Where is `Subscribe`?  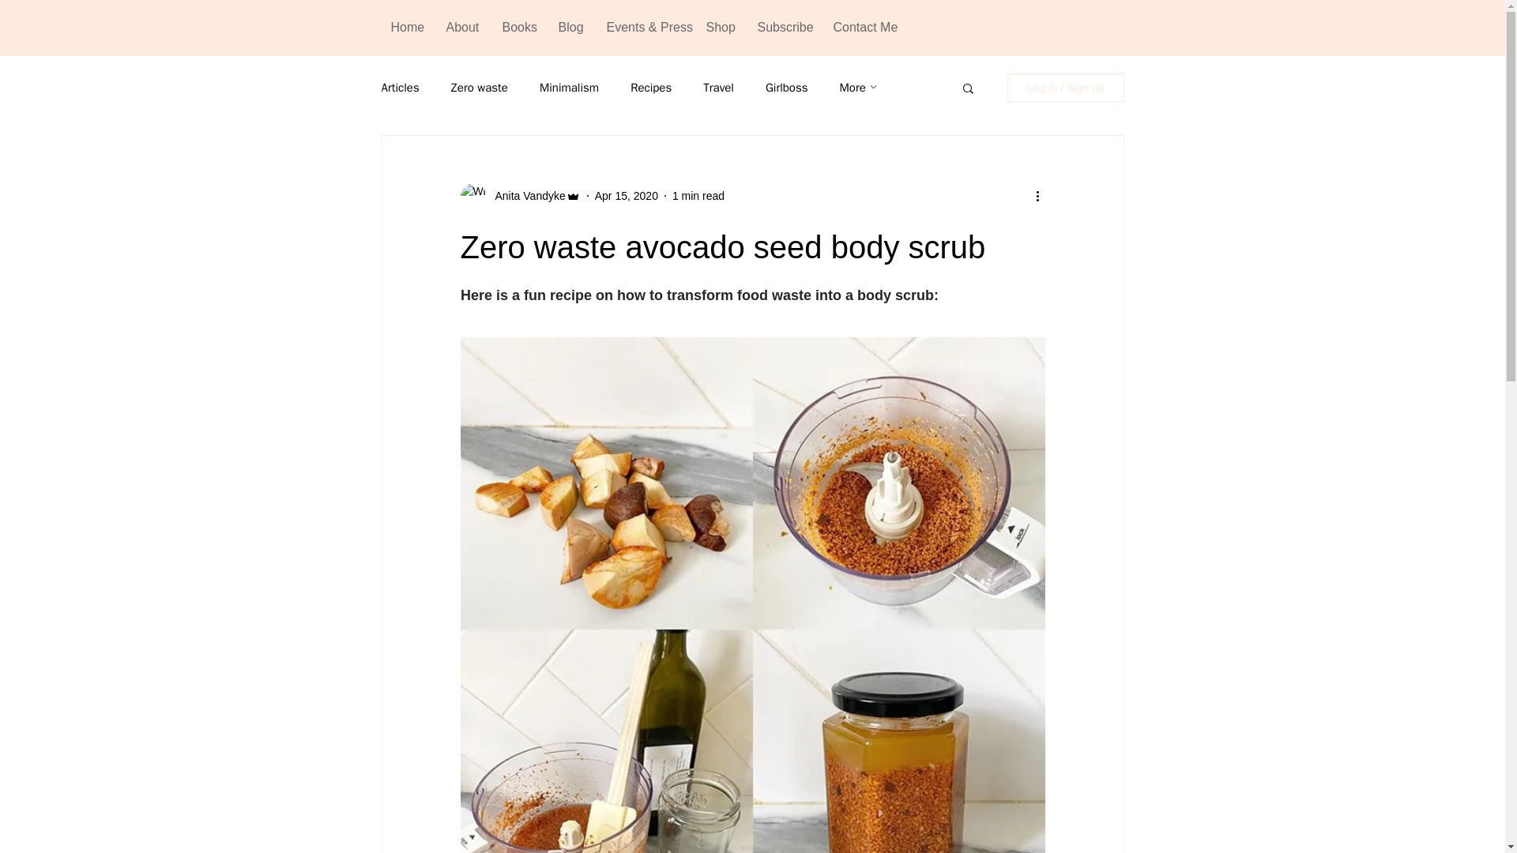
Subscribe is located at coordinates (784, 27).